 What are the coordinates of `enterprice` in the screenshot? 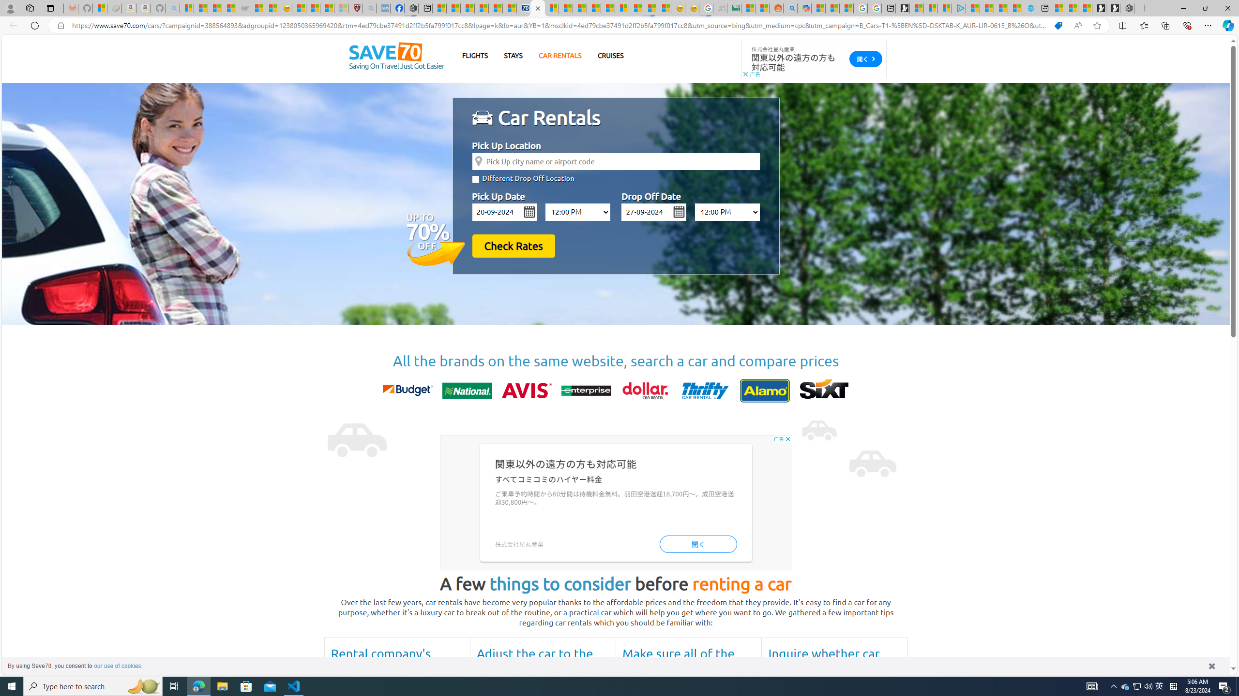 It's located at (586, 391).